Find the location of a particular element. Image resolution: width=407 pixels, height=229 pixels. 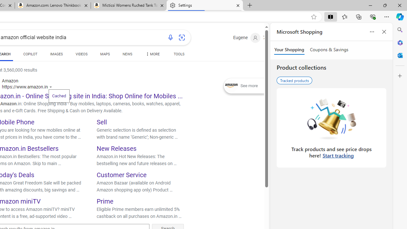

Search using voice is located at coordinates (170, 38).